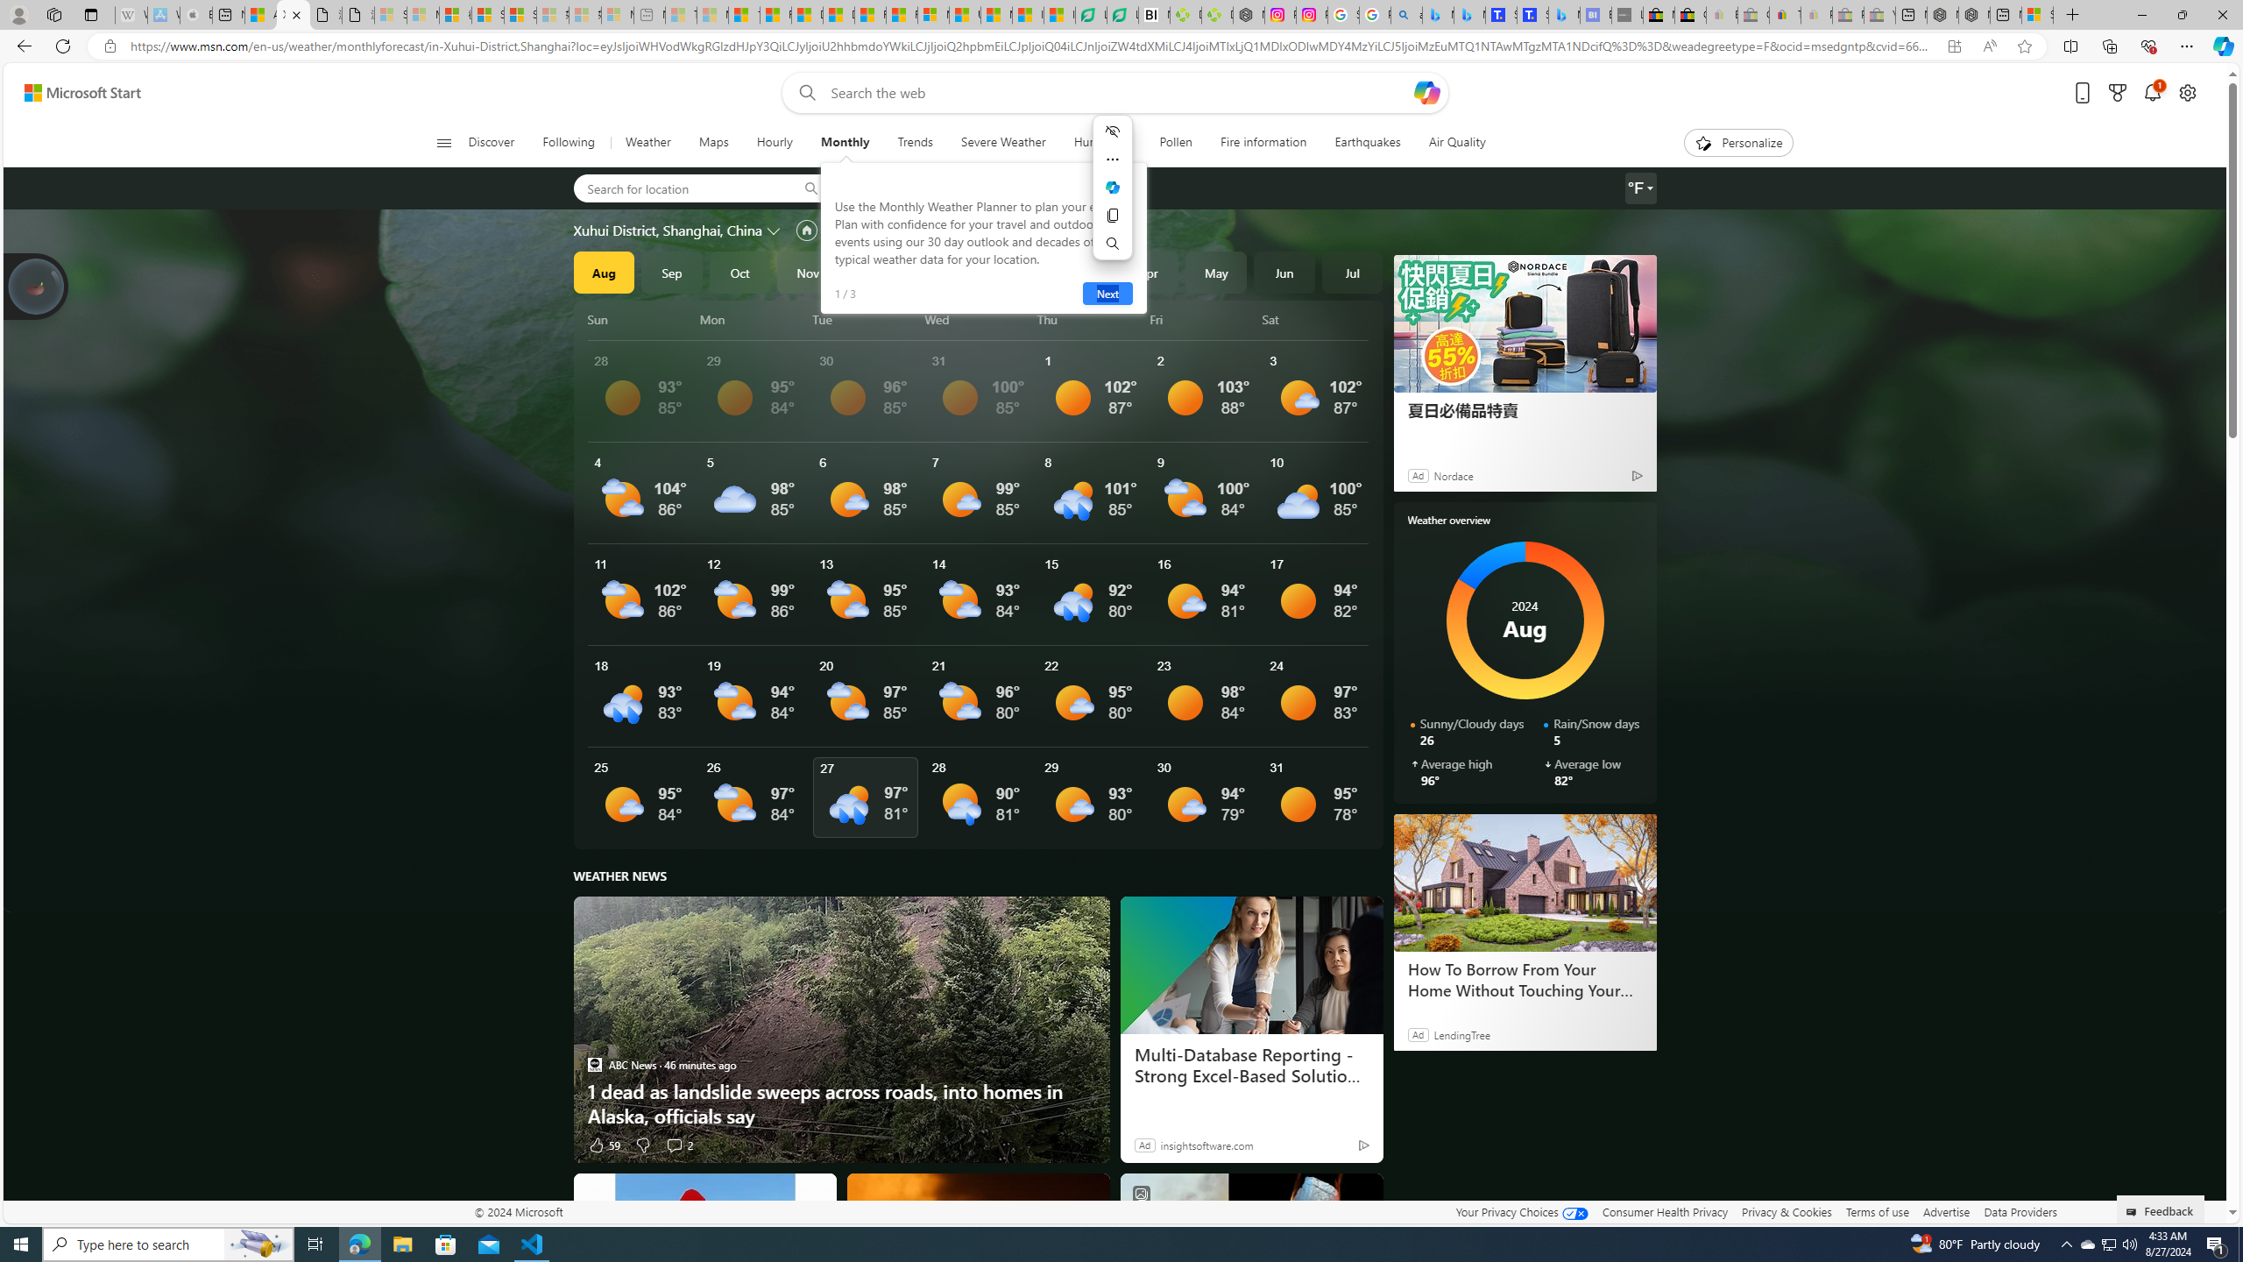  What do you see at coordinates (901, 15) in the screenshot?
I see `Foo BAR | Trusted Community Engagement and Contributions` at bounding box center [901, 15].